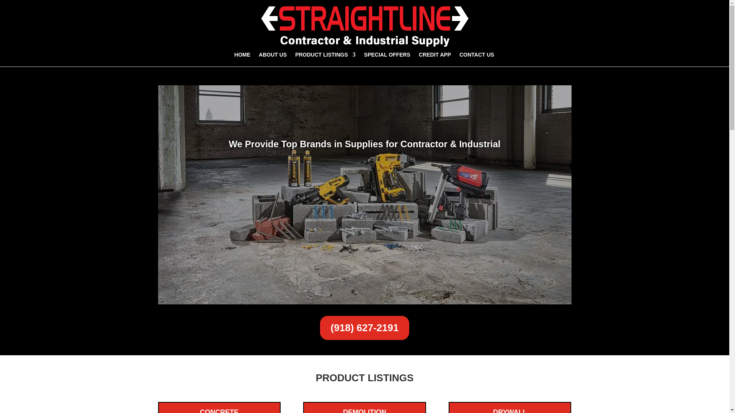 This screenshot has height=413, width=735. I want to click on ABOUT US, so click(273, 59).